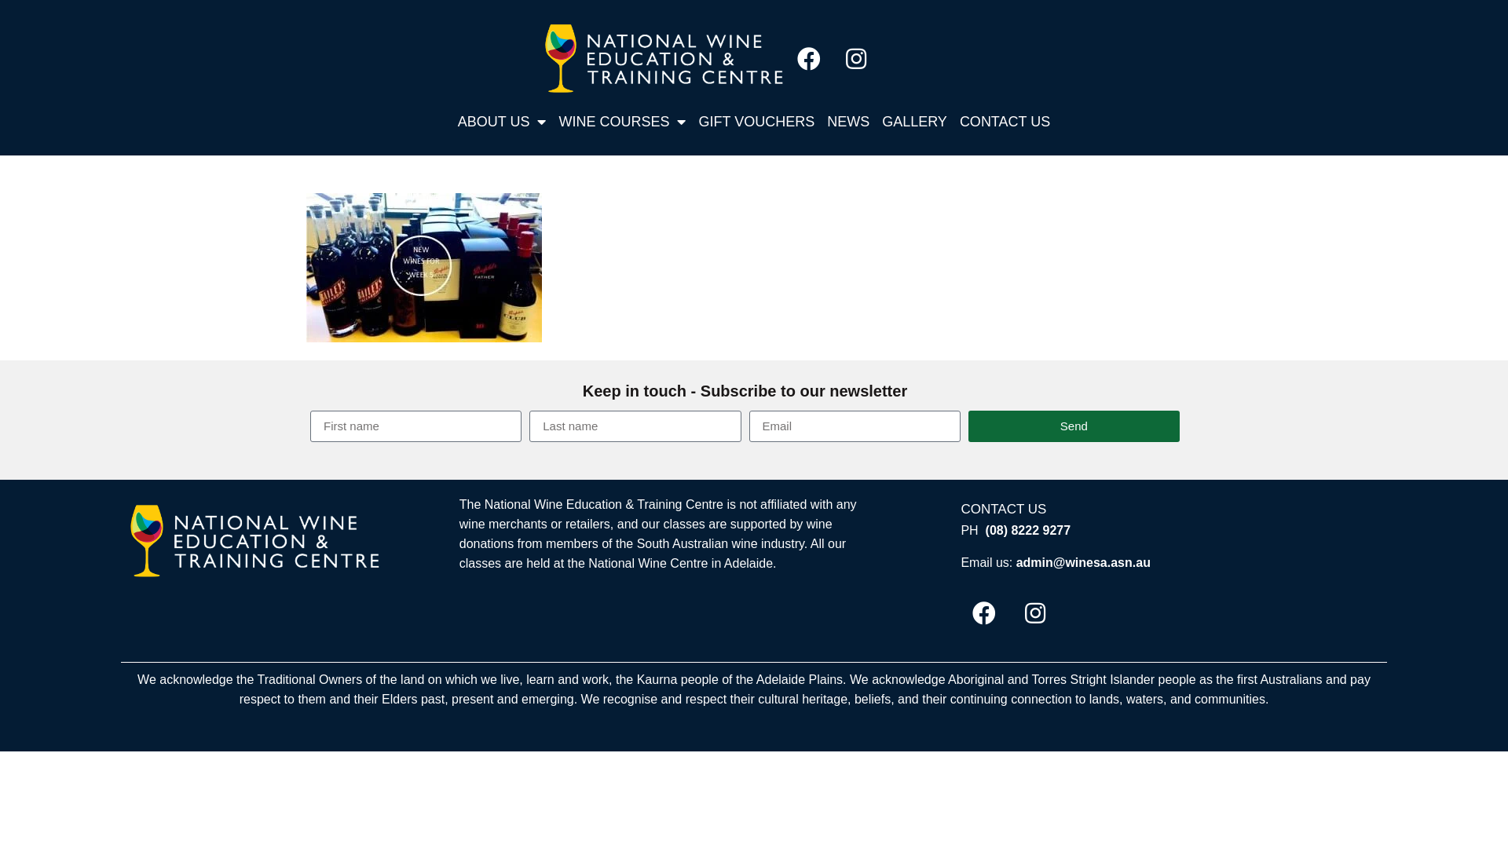  I want to click on WINE COURSES, so click(622, 122).